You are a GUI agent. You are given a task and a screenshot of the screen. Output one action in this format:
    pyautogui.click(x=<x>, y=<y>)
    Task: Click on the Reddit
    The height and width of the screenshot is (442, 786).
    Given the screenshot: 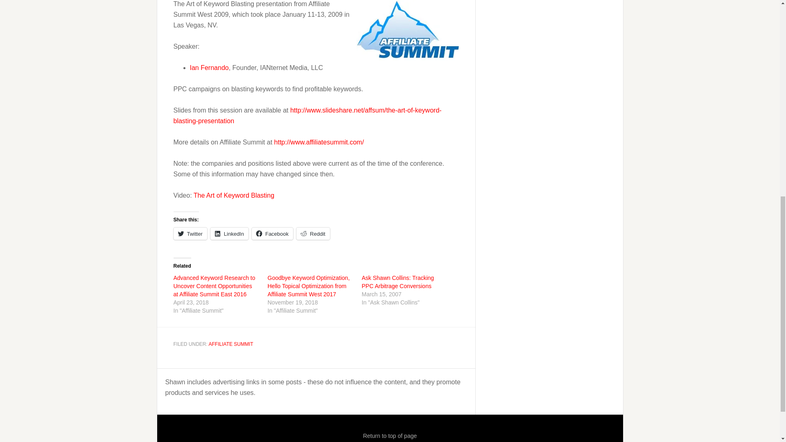 What is the action you would take?
    pyautogui.click(x=313, y=234)
    